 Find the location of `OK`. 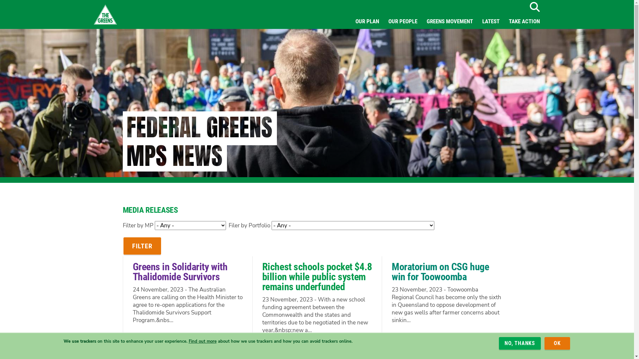

OK is located at coordinates (557, 343).